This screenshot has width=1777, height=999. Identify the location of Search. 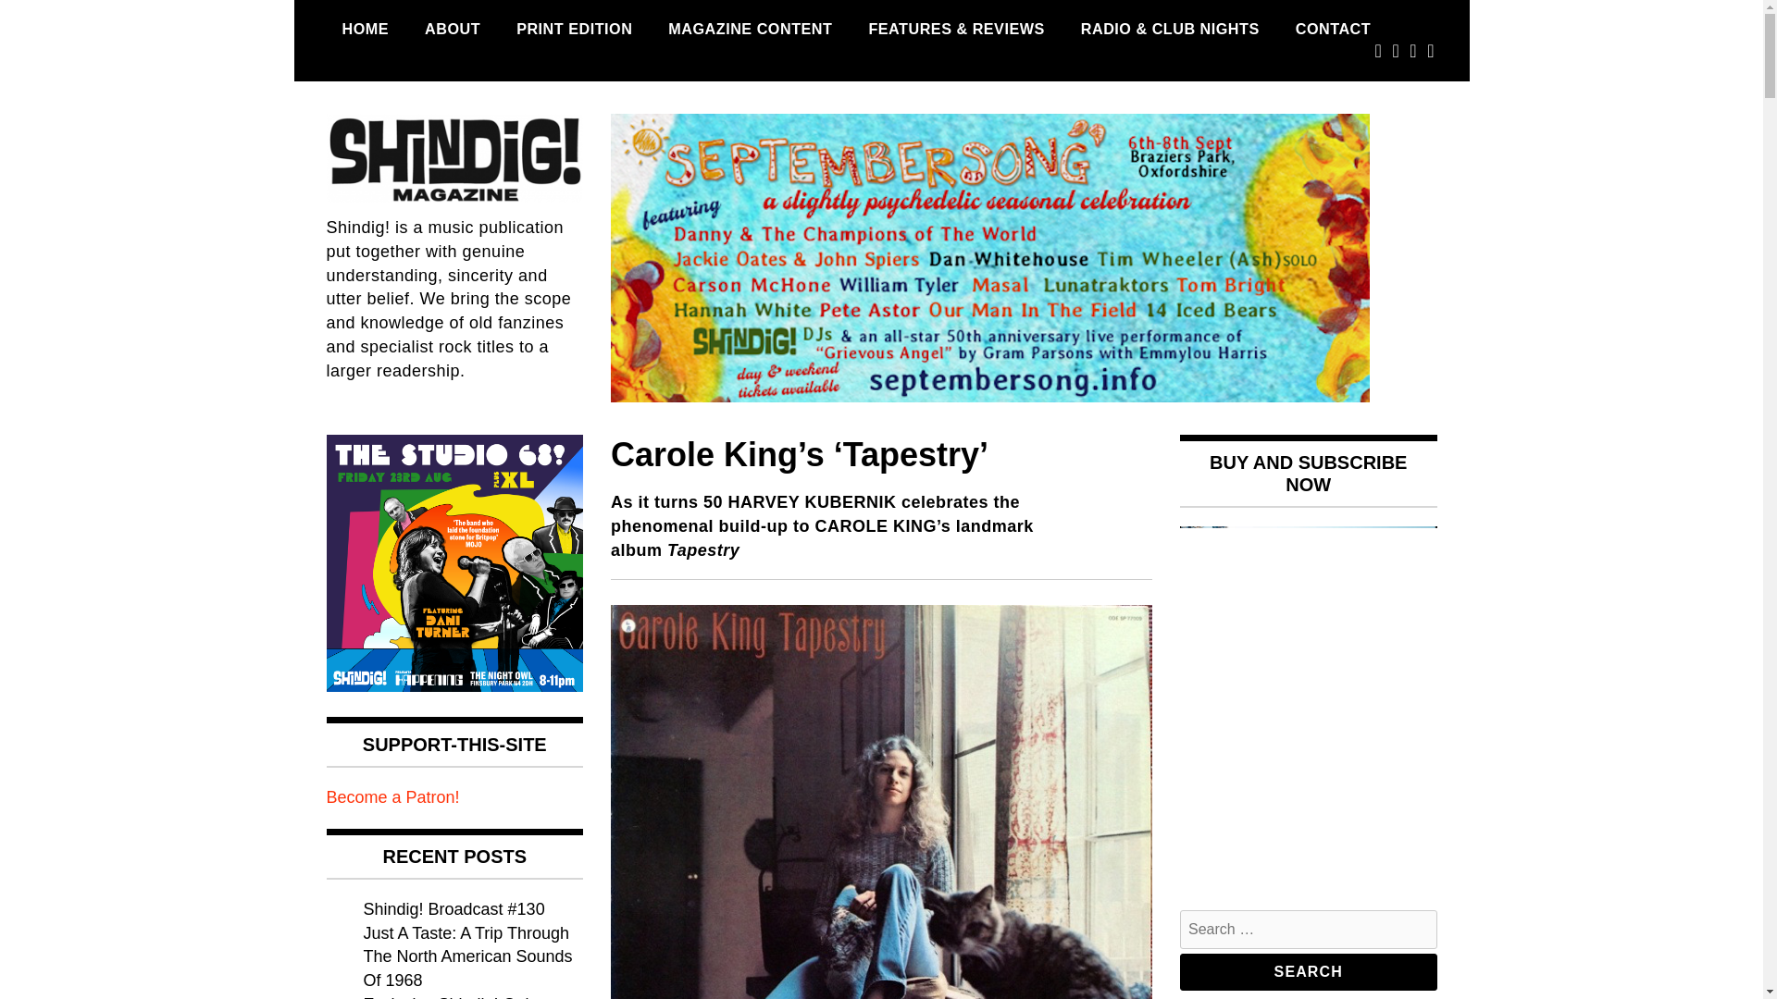
(1309, 972).